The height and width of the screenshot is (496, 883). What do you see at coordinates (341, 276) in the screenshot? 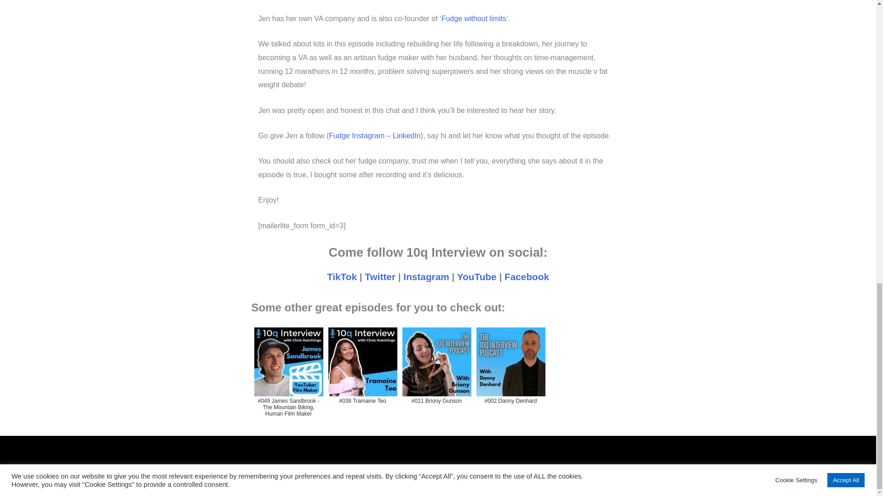
I see `TikTok` at bounding box center [341, 276].